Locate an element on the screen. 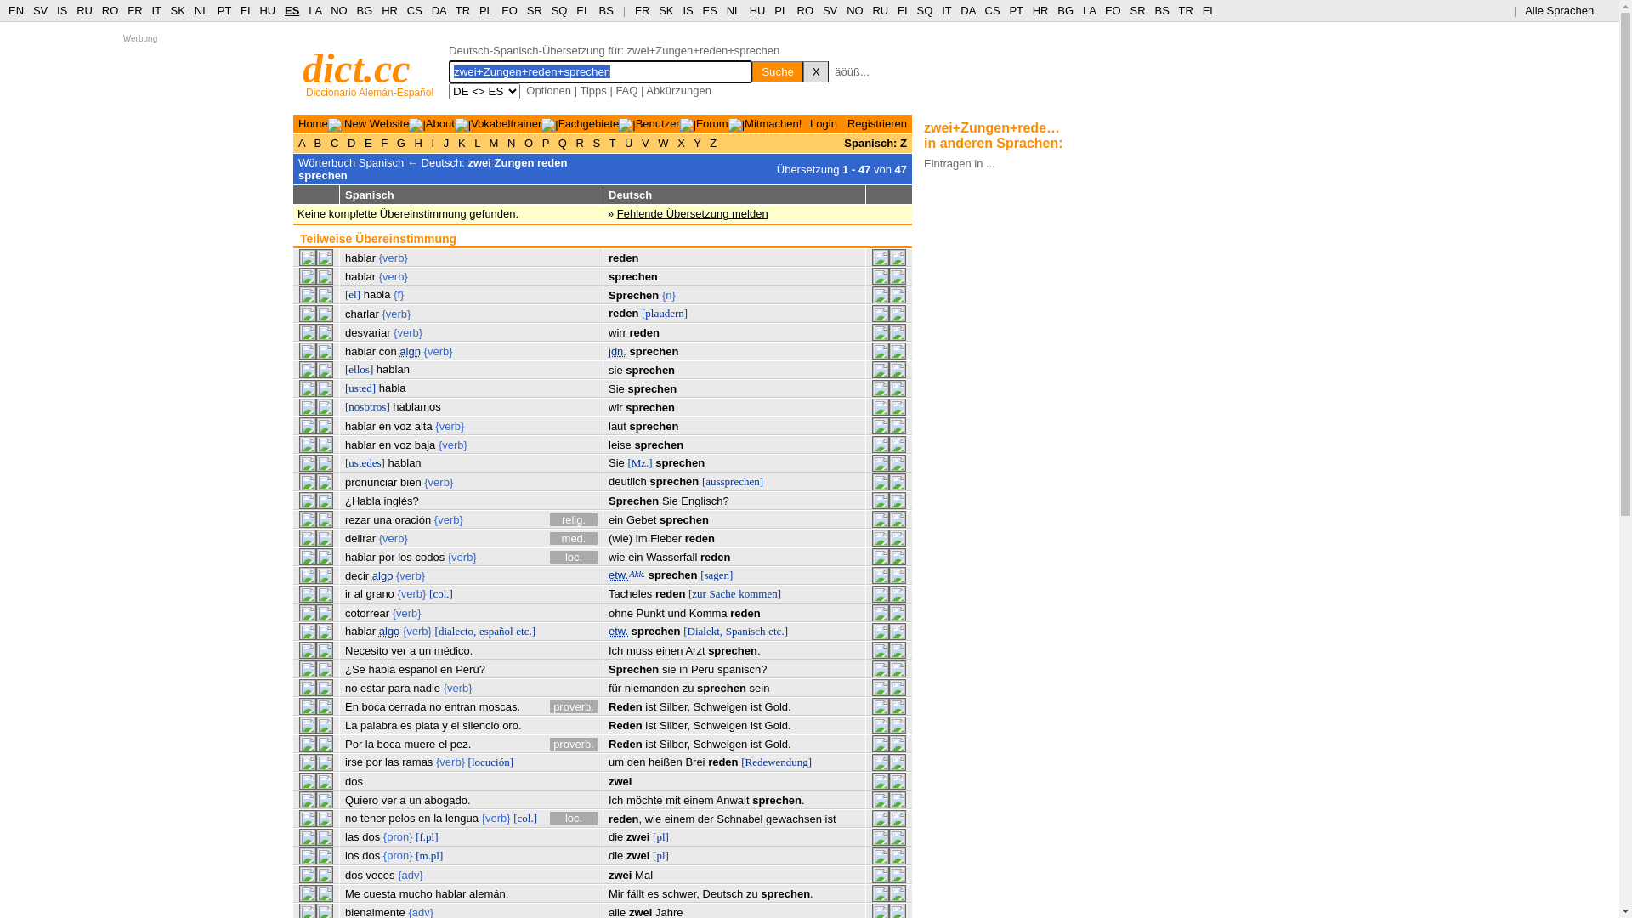 This screenshot has width=1632, height=918. Spanisch is located at coordinates (746, 631).